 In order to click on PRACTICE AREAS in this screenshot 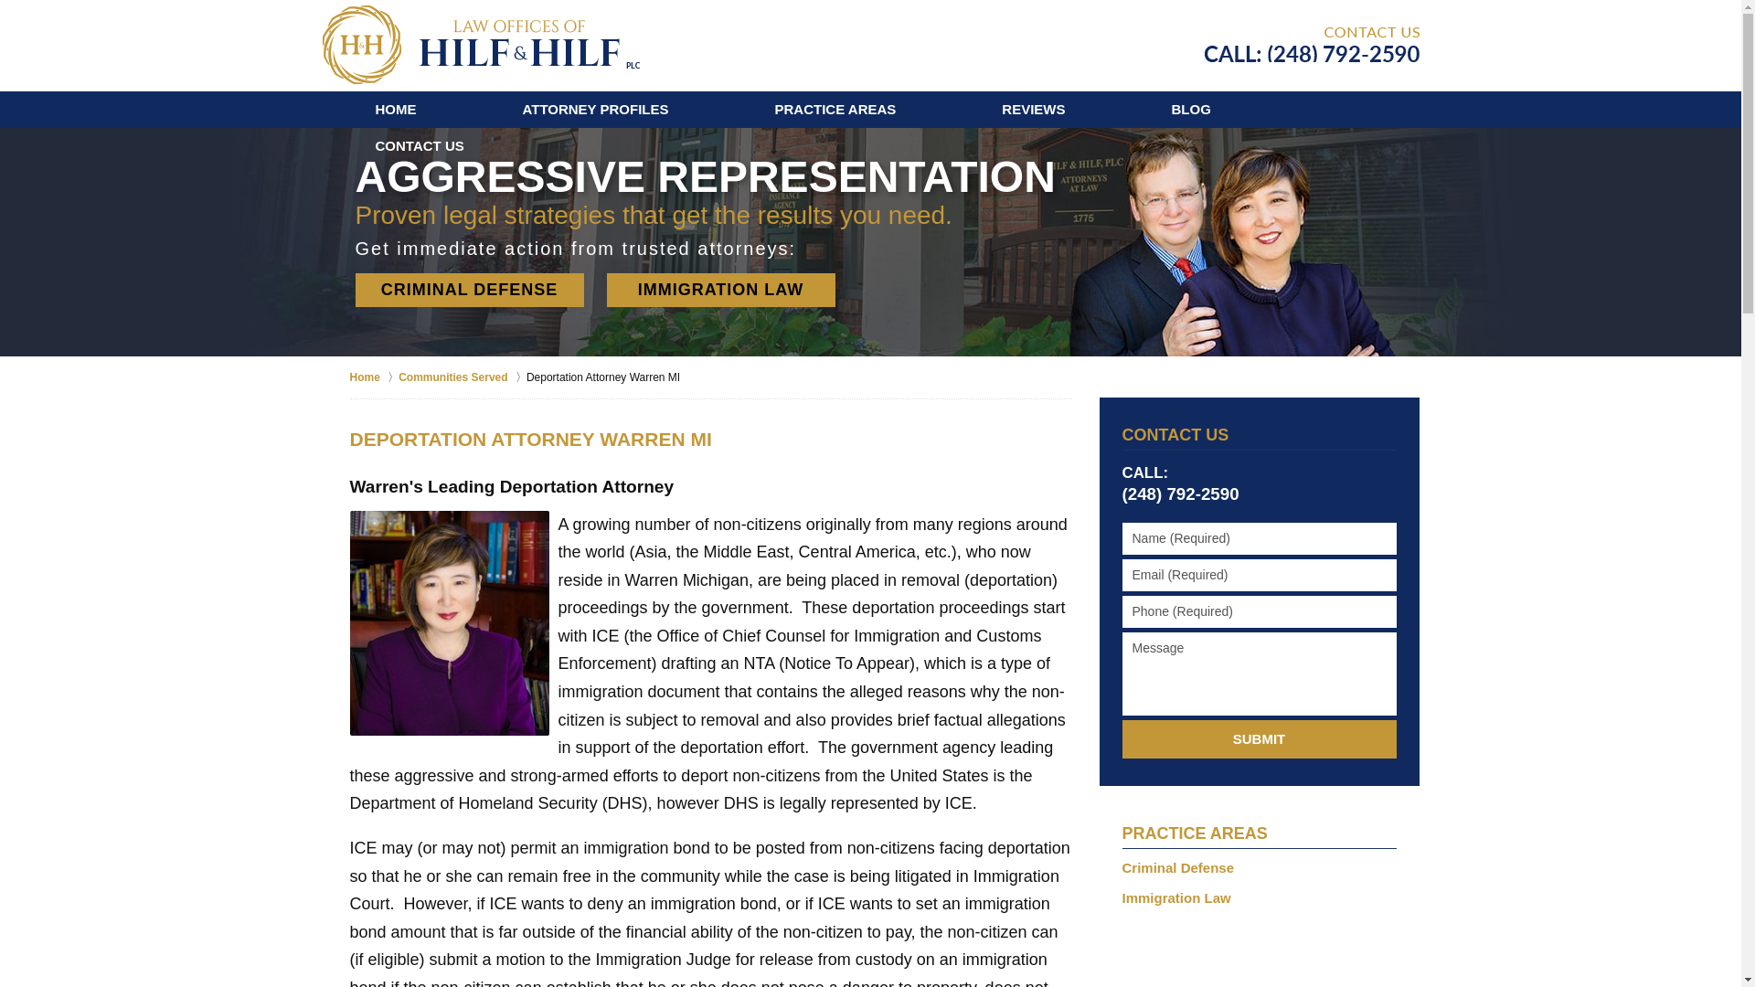, I will do `click(835, 110)`.